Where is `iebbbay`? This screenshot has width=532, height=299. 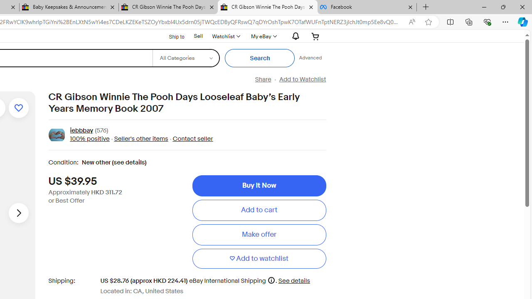 iebbbay is located at coordinates (81, 131).